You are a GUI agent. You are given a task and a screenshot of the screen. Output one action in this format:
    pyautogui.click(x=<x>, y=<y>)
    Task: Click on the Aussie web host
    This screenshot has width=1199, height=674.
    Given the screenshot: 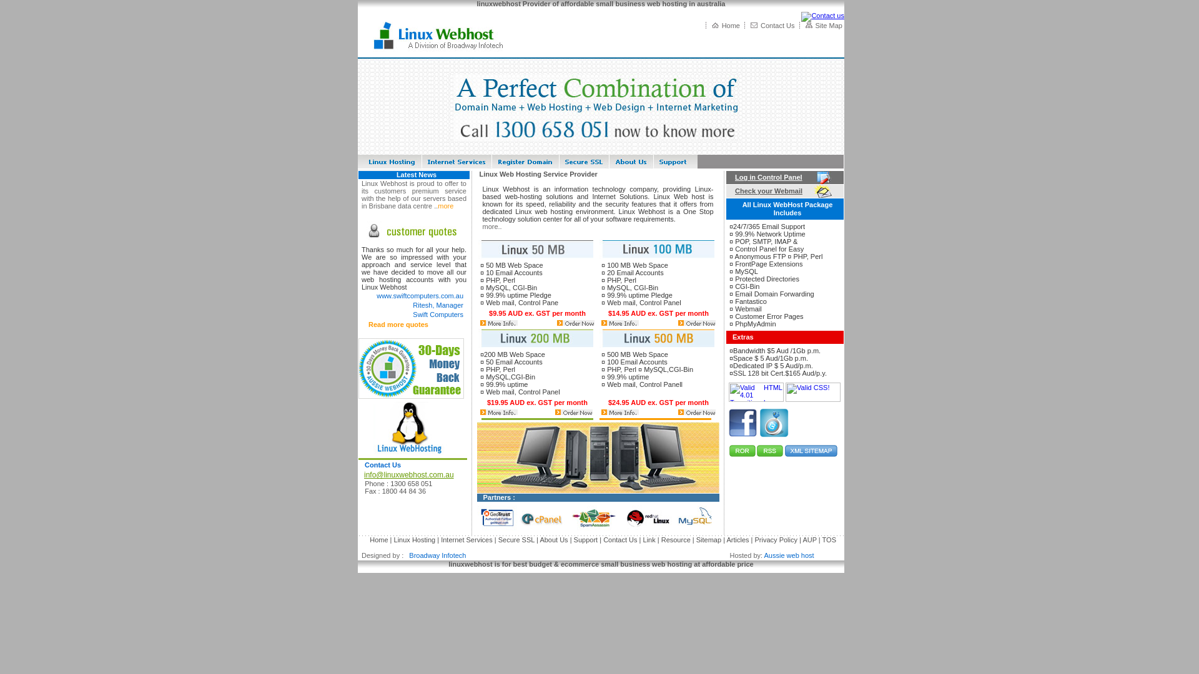 What is the action you would take?
    pyautogui.click(x=789, y=555)
    